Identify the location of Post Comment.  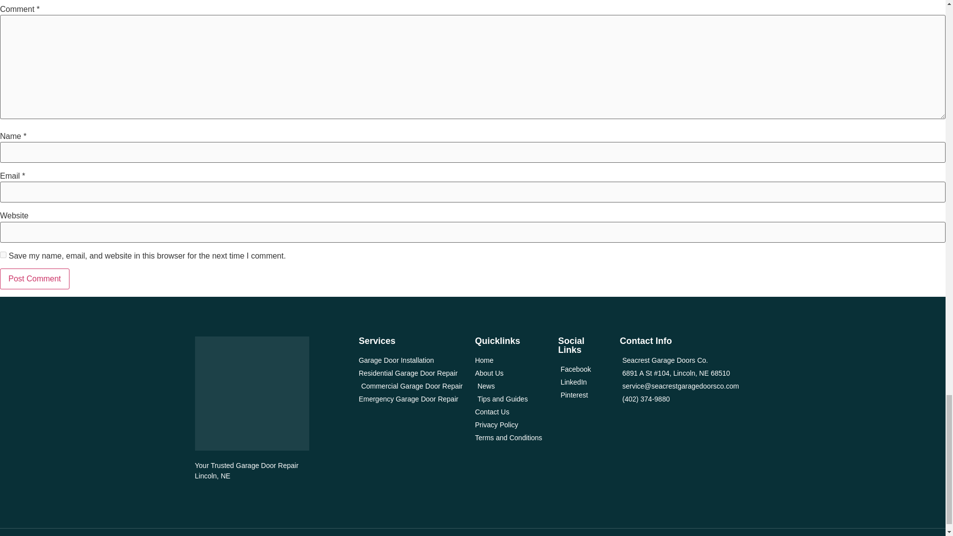
(35, 279).